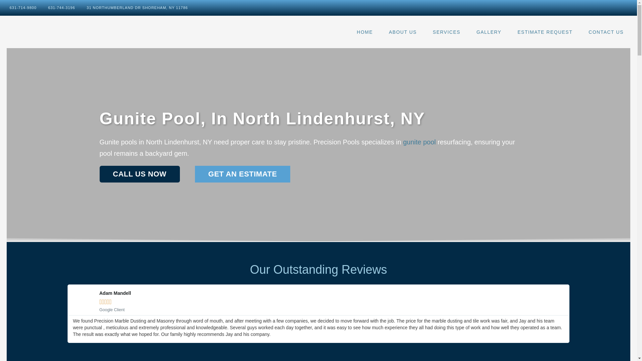 This screenshot has width=642, height=361. What do you see at coordinates (447, 32) in the screenshot?
I see `SERVICES` at bounding box center [447, 32].